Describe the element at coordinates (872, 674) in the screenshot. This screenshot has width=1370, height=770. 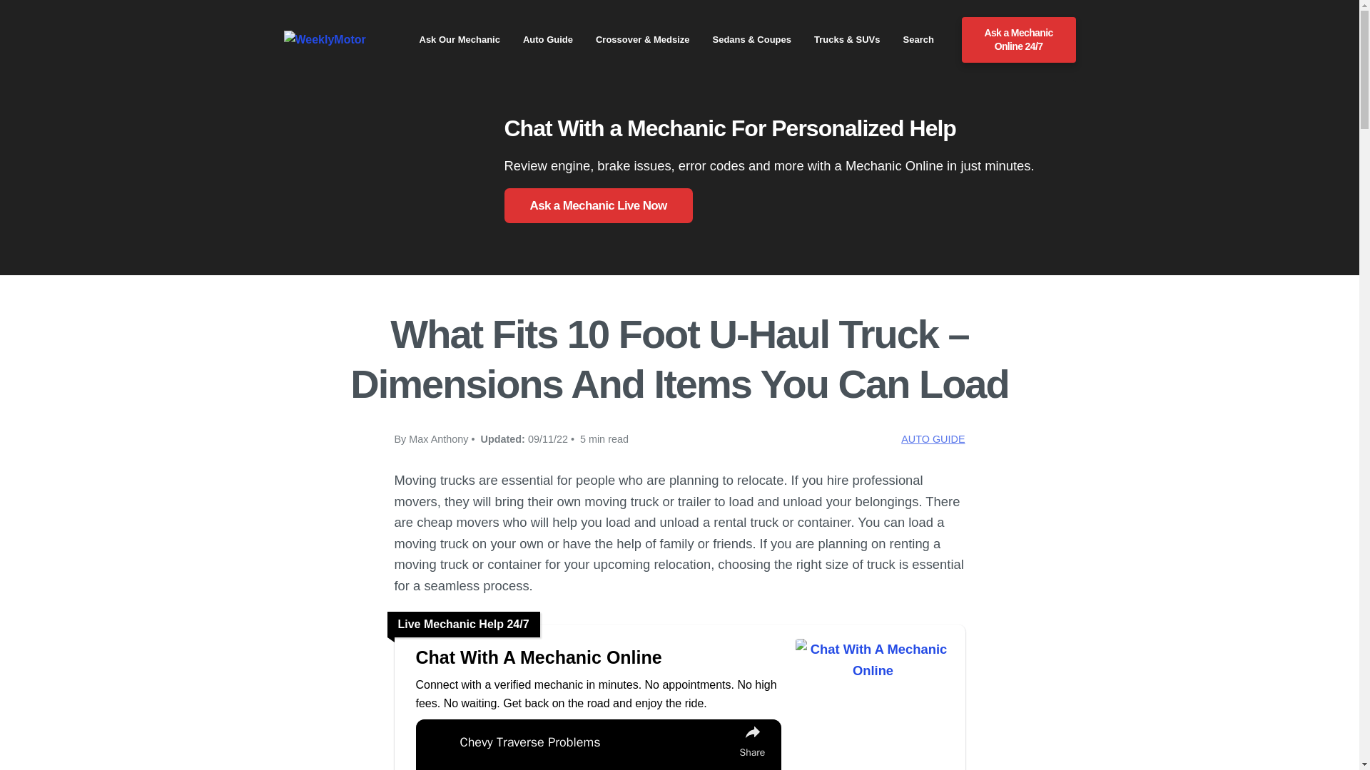
I see `Chat With A Mechanic Online` at that location.